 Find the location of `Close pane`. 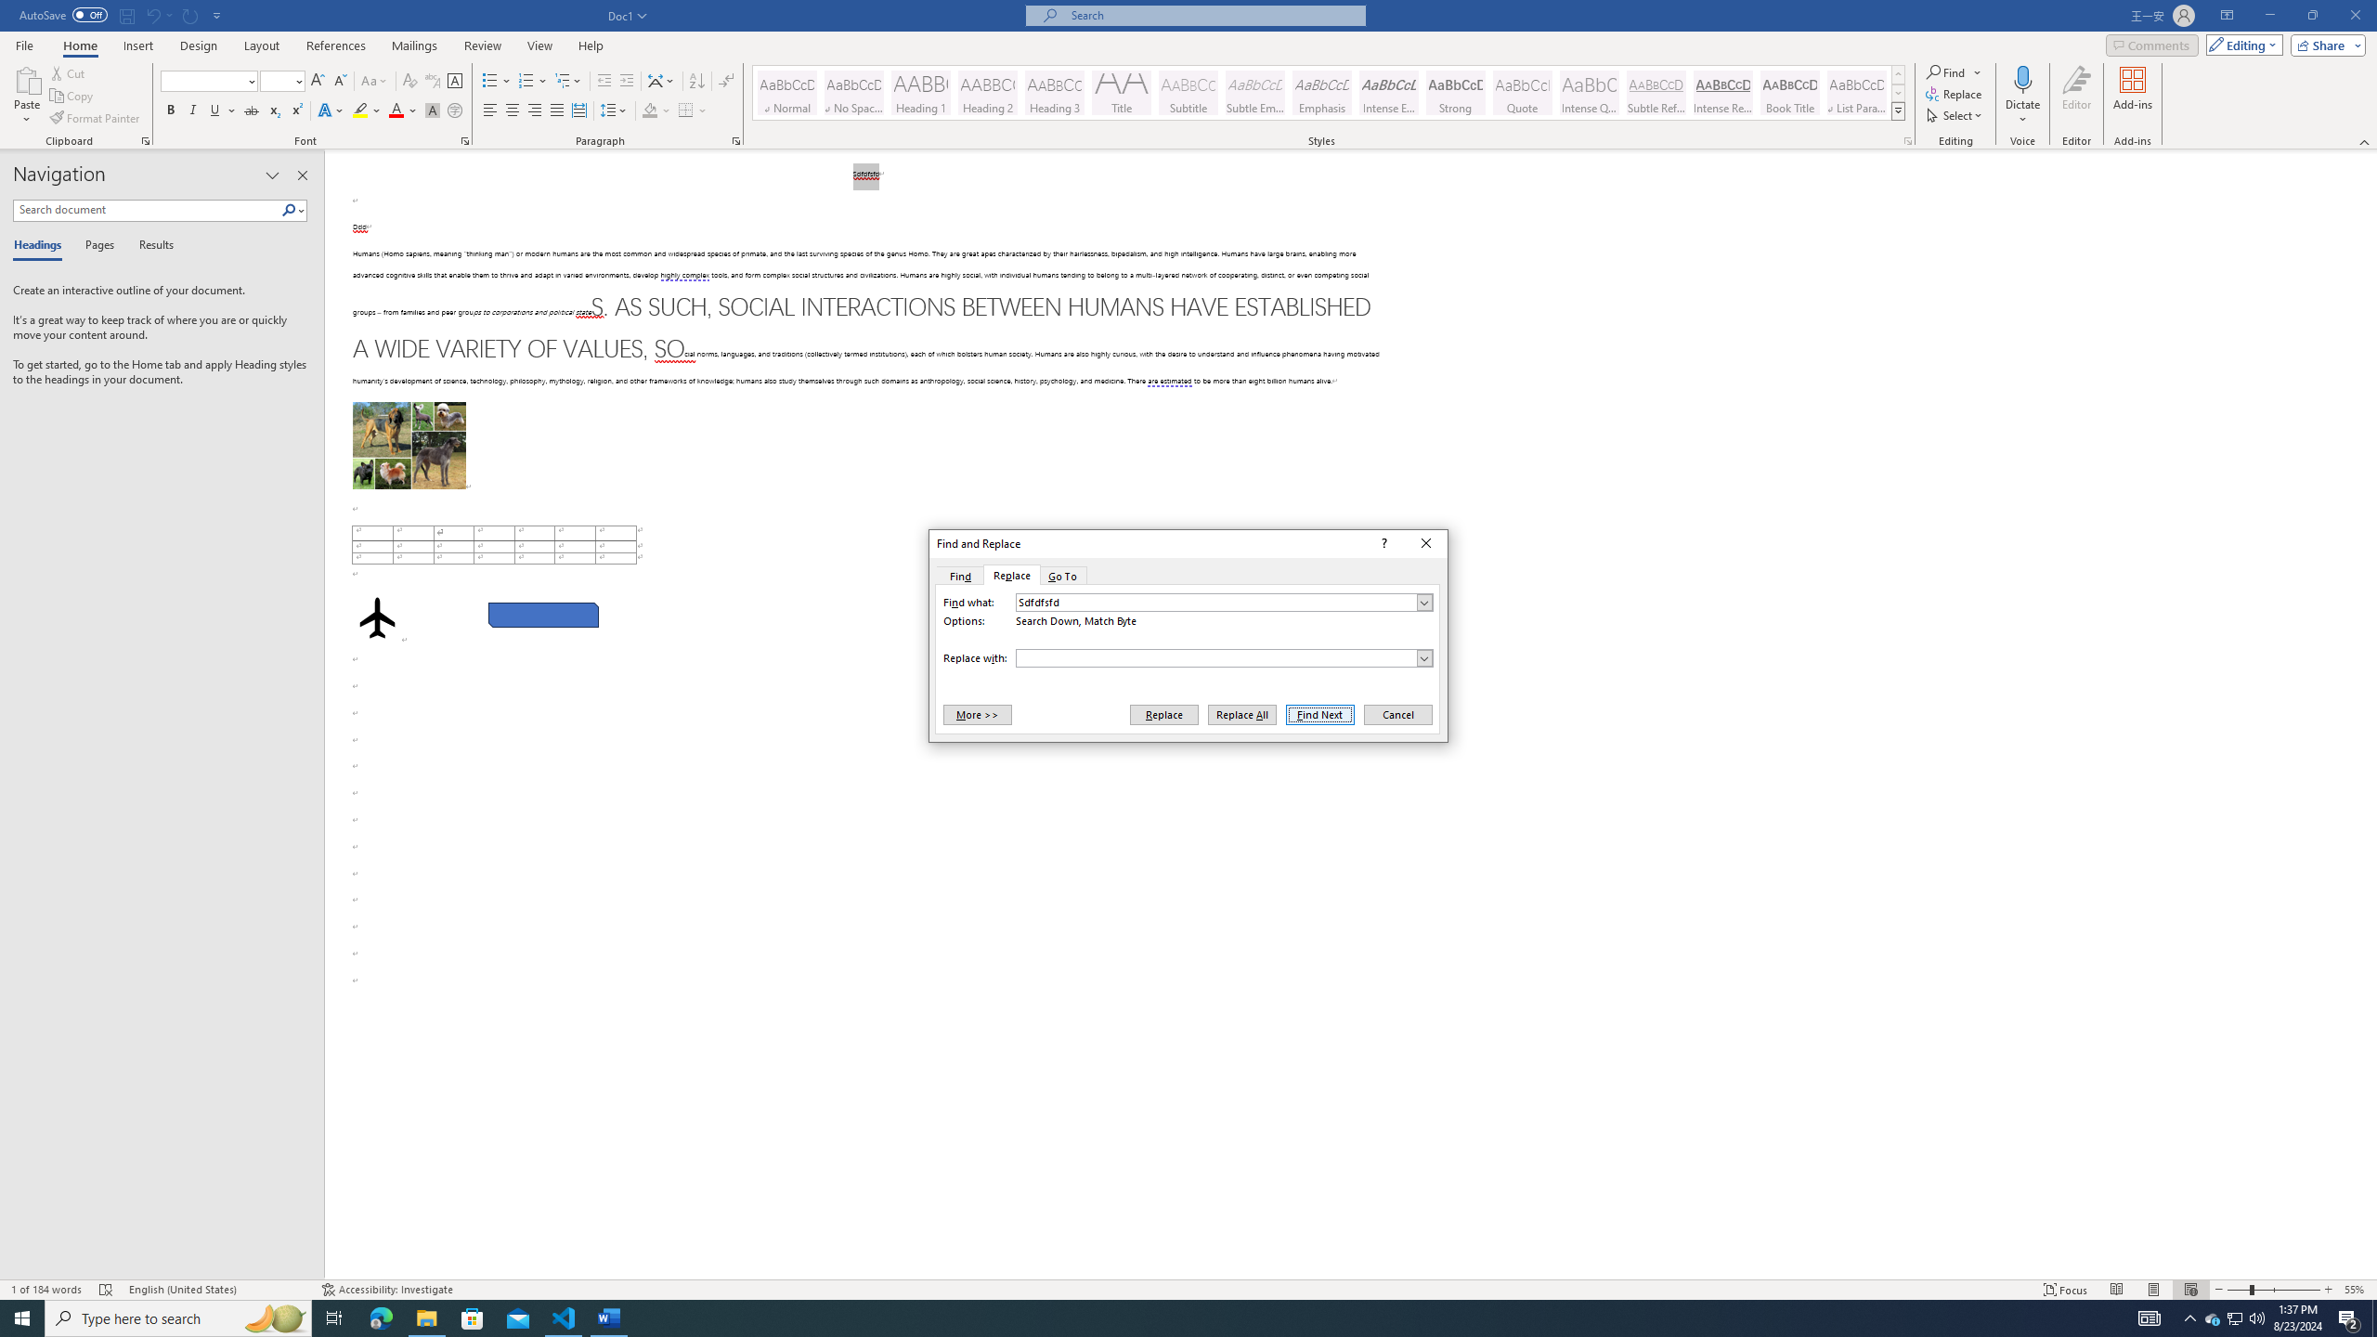

Close pane is located at coordinates (303, 175).